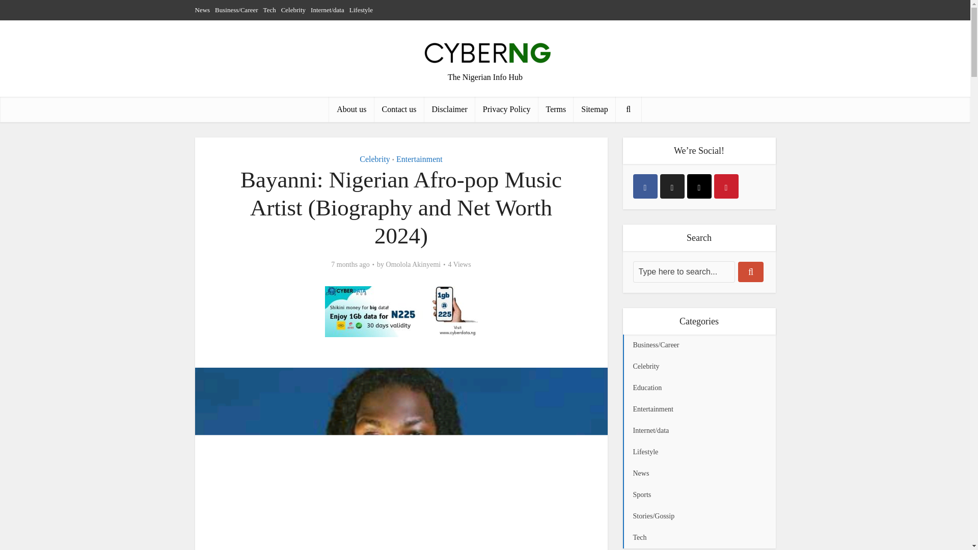 The image size is (978, 550). What do you see at coordinates (202, 10) in the screenshot?
I see `News` at bounding box center [202, 10].